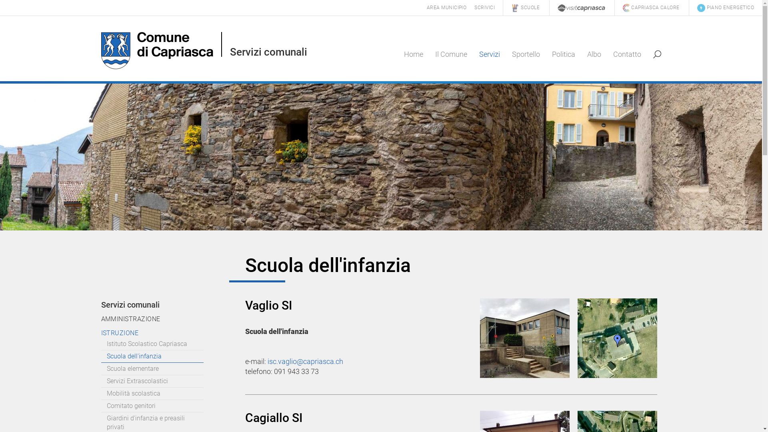 This screenshot has width=768, height=432. What do you see at coordinates (152, 344) in the screenshot?
I see `Istituto Scolastico Capriasca` at bounding box center [152, 344].